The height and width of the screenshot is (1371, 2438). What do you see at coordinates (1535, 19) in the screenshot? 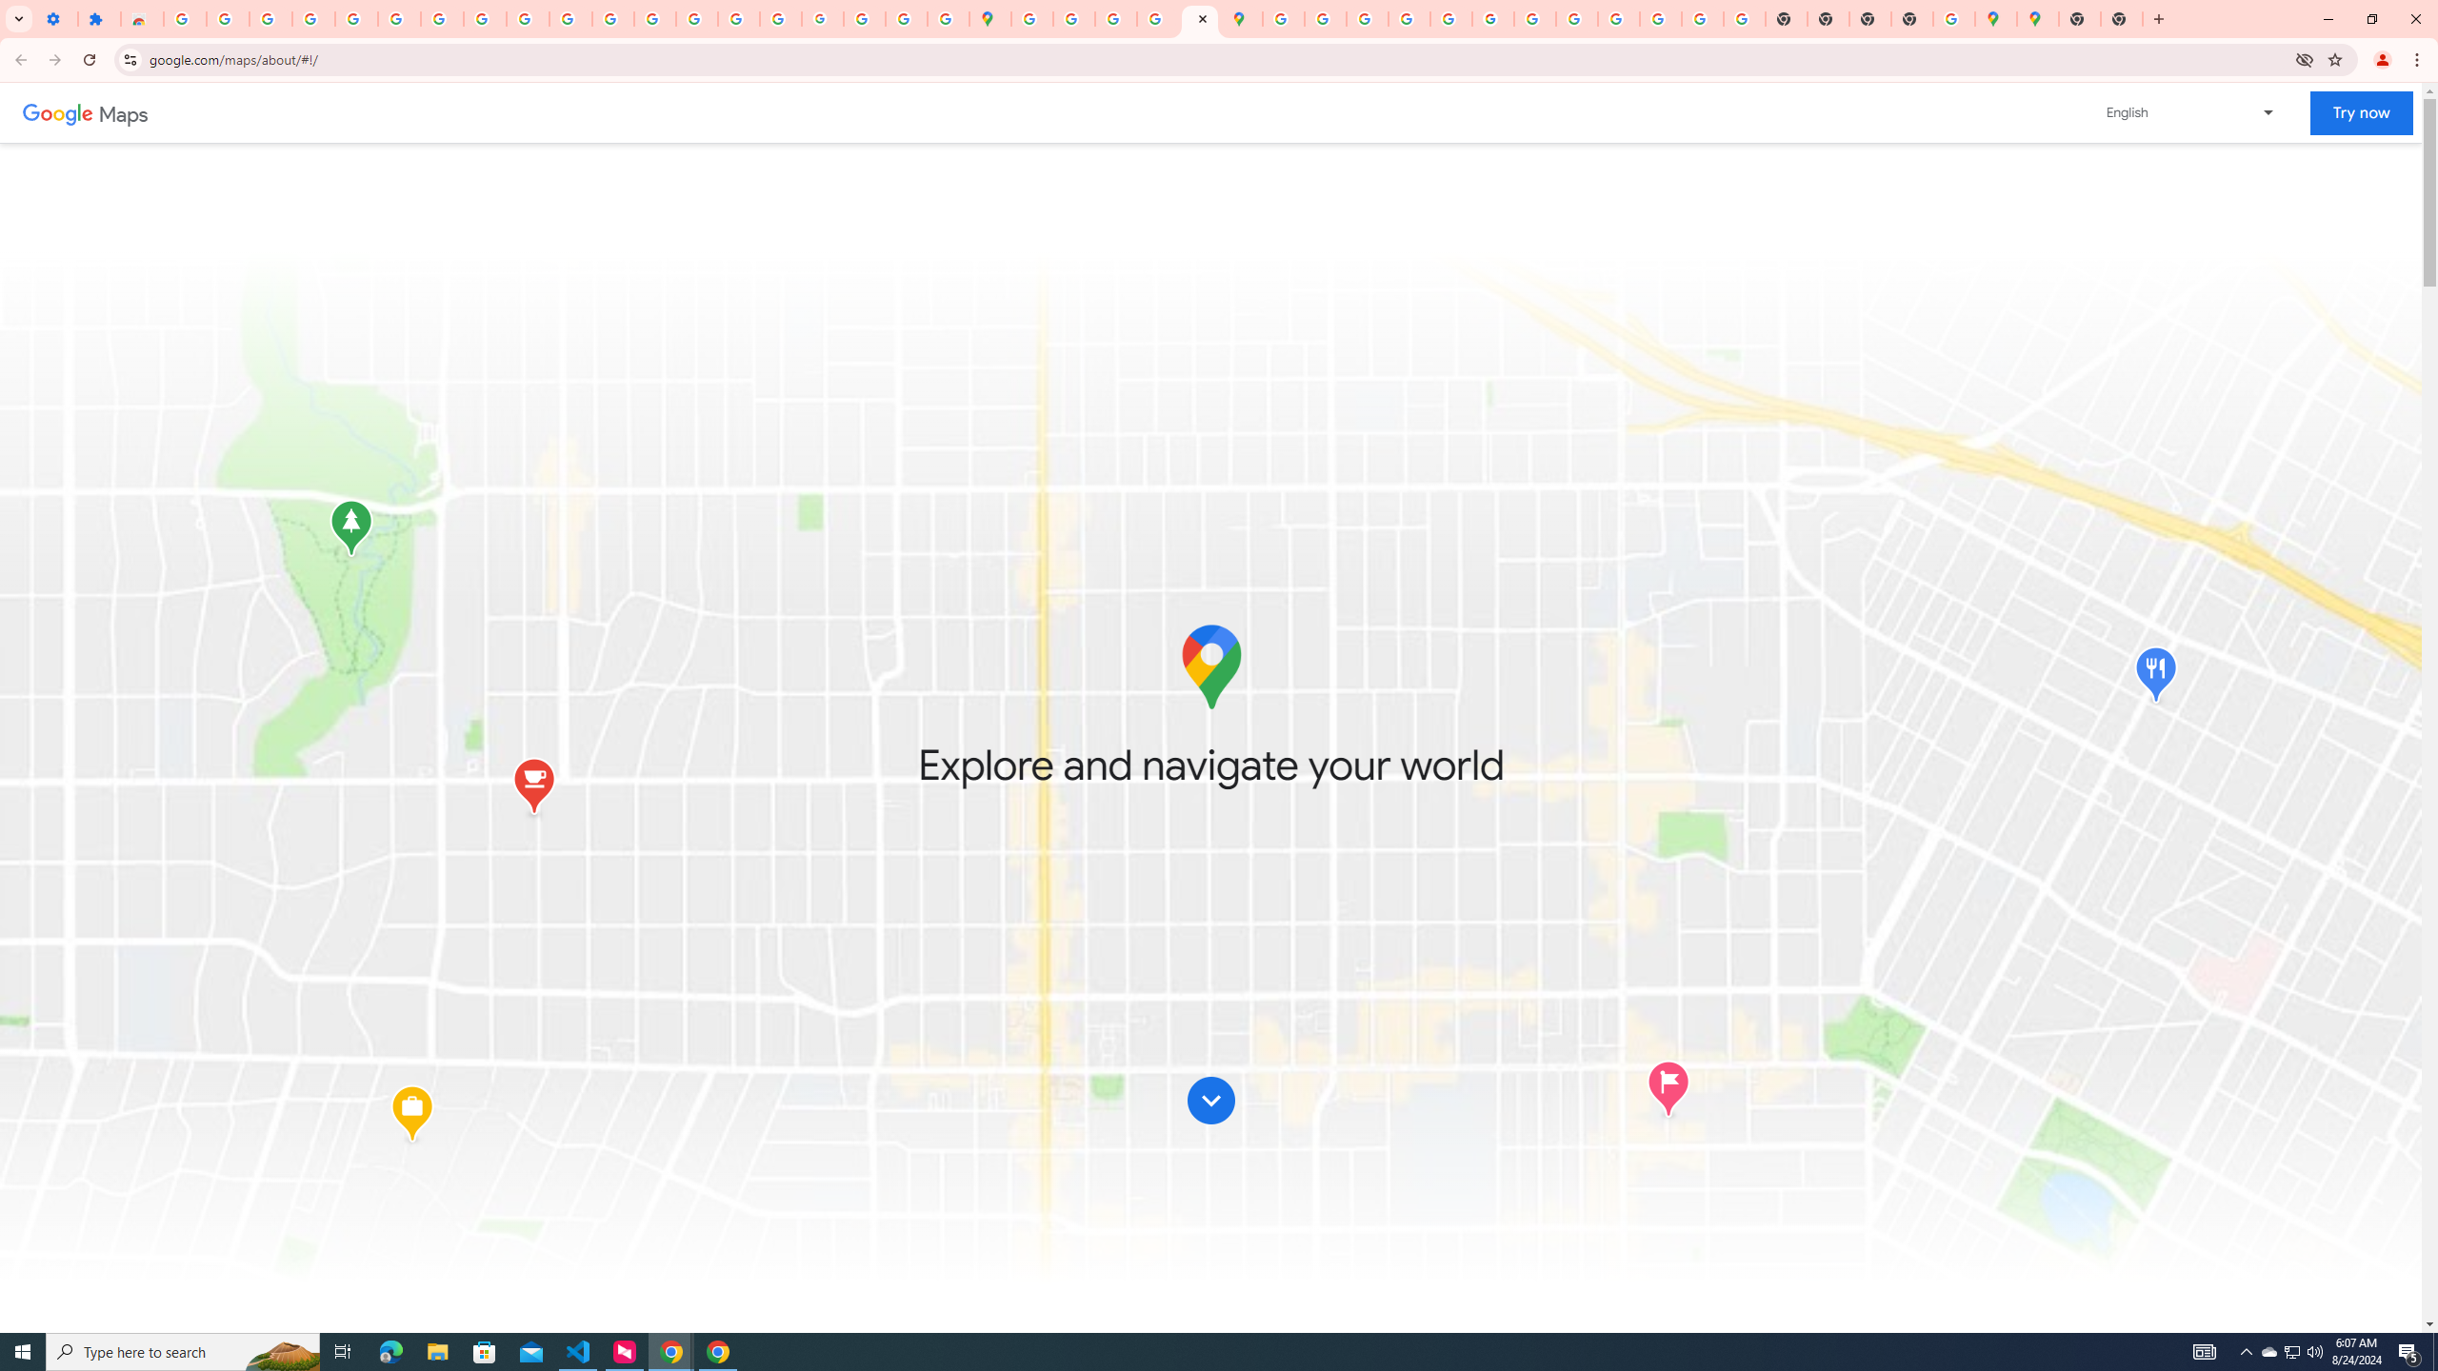
I see `YouTube` at bounding box center [1535, 19].